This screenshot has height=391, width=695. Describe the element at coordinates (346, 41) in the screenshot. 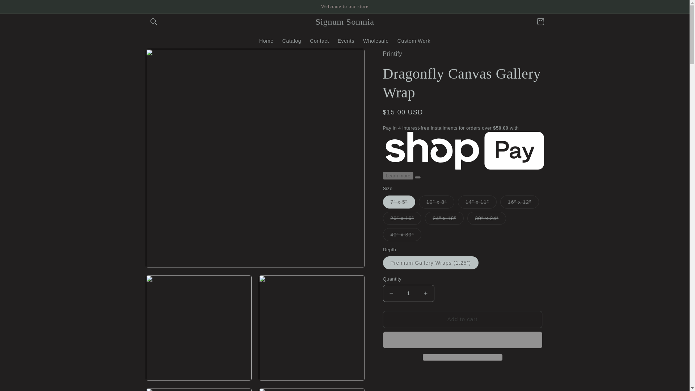

I see `Events` at that location.